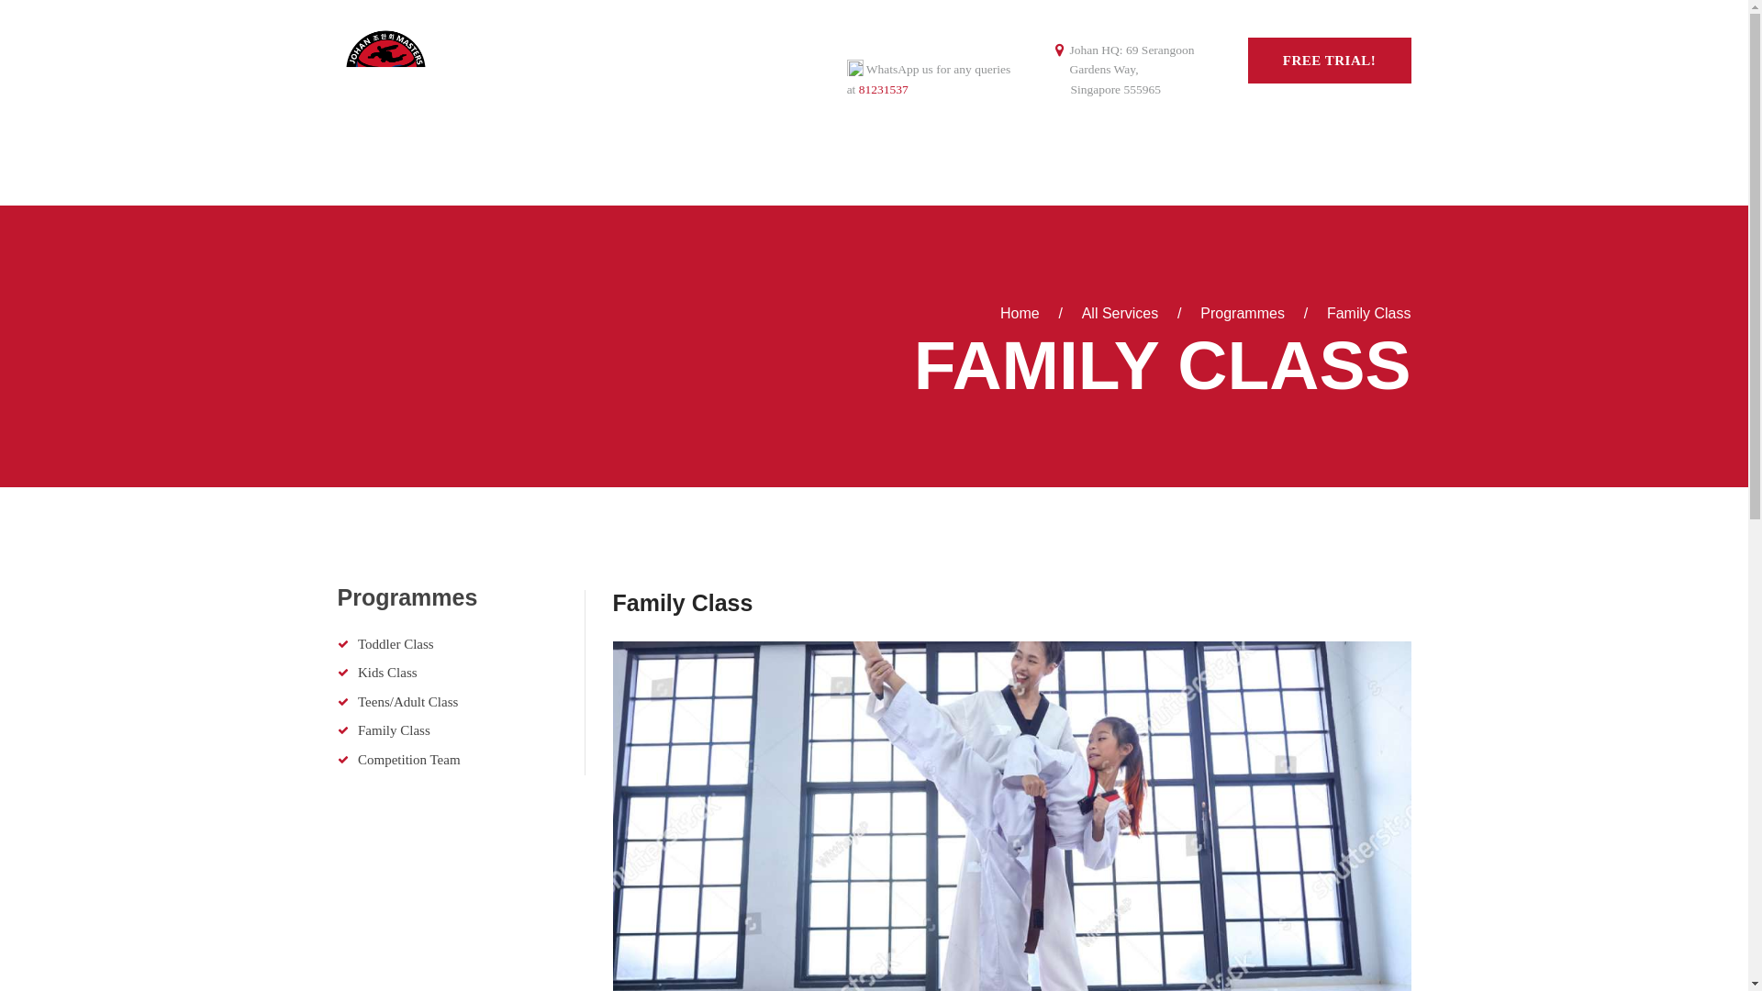  Describe the element at coordinates (1120, 312) in the screenshot. I see `All Services` at that location.